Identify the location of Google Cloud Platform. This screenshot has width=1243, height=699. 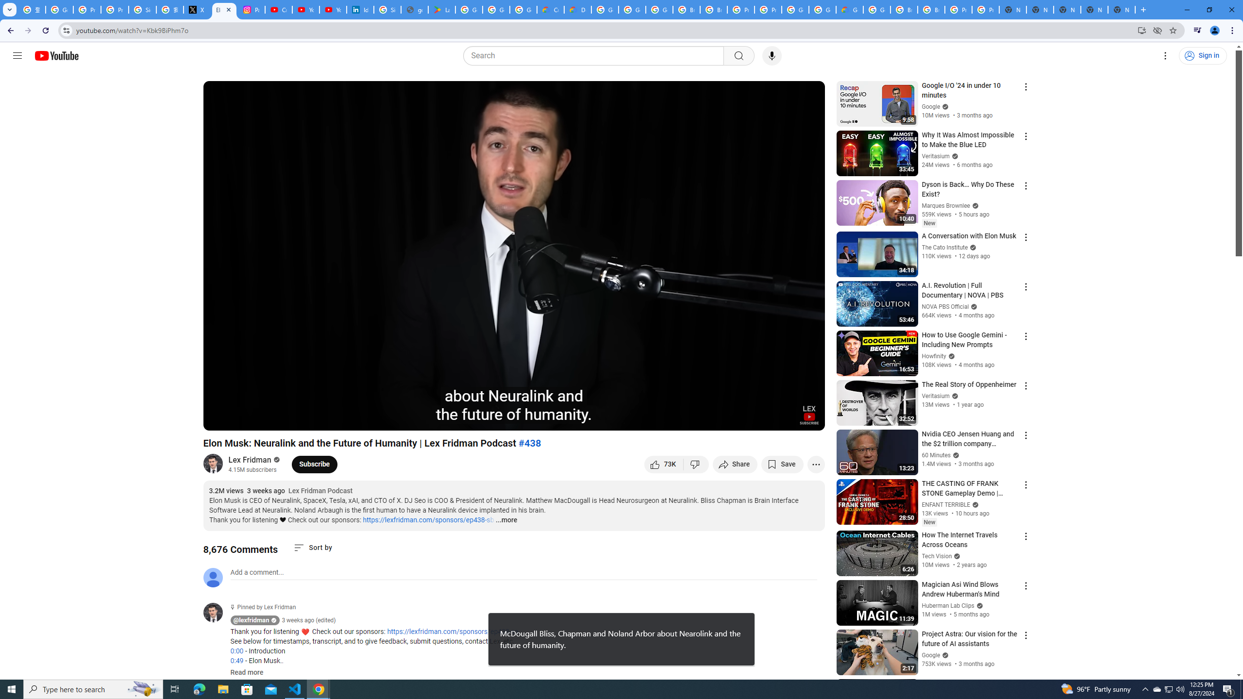
(822, 10).